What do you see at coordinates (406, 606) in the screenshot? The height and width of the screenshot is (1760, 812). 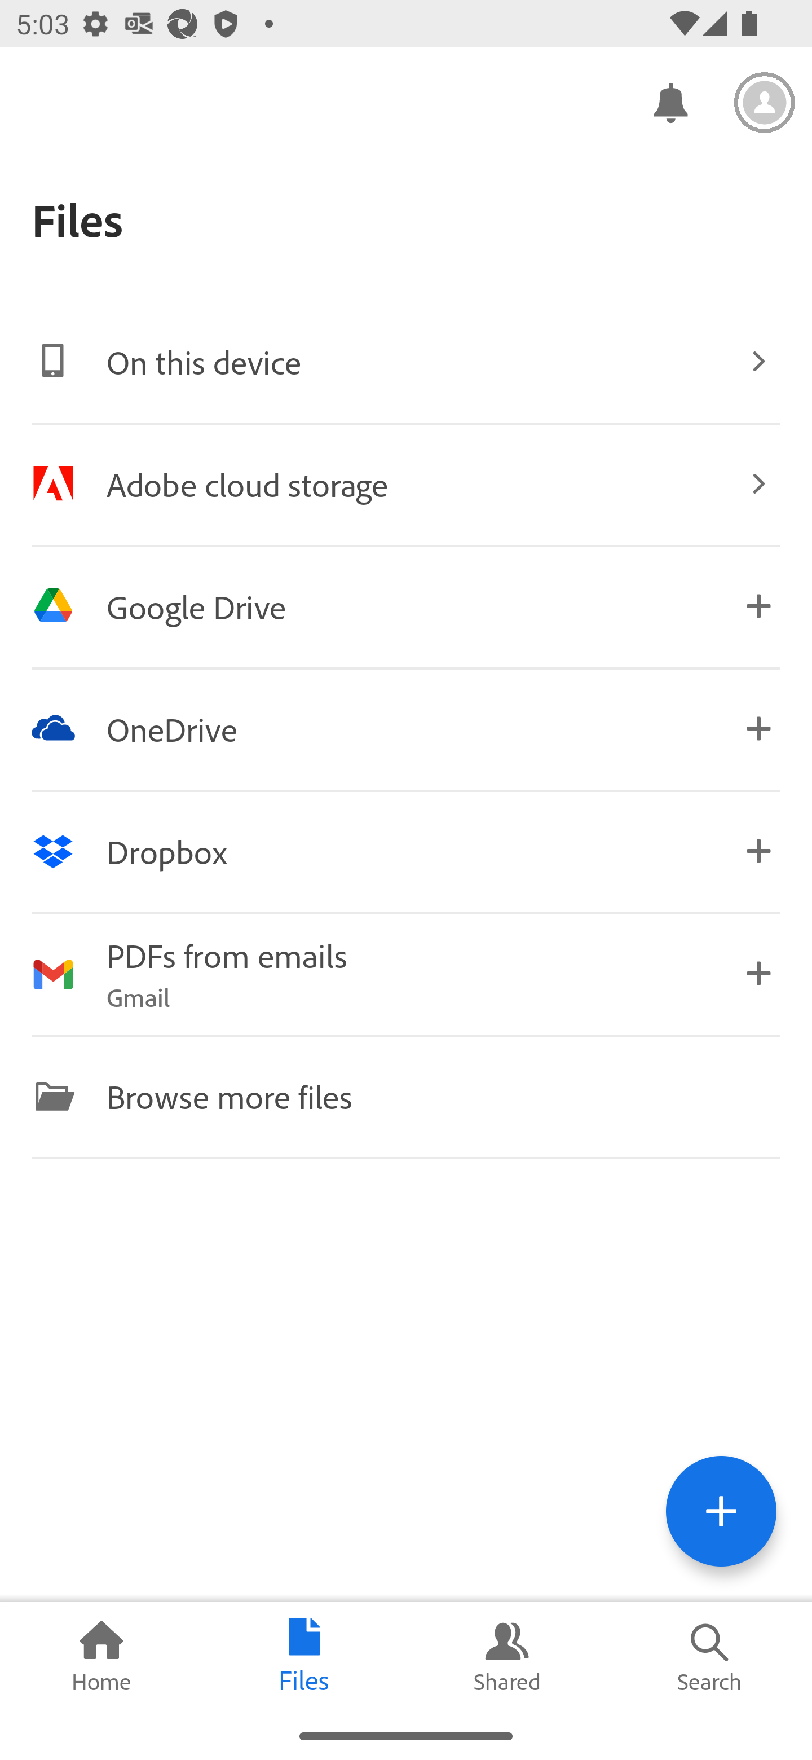 I see `Image Google Drive` at bounding box center [406, 606].